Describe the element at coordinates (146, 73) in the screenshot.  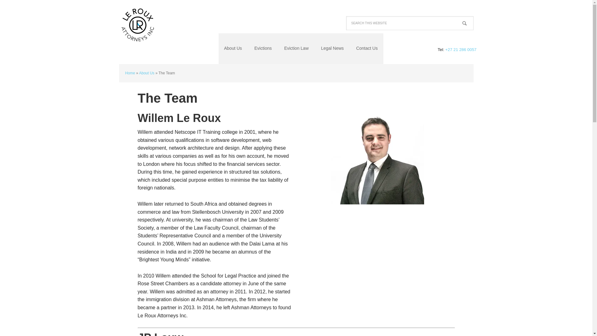
I see `About Us` at that location.